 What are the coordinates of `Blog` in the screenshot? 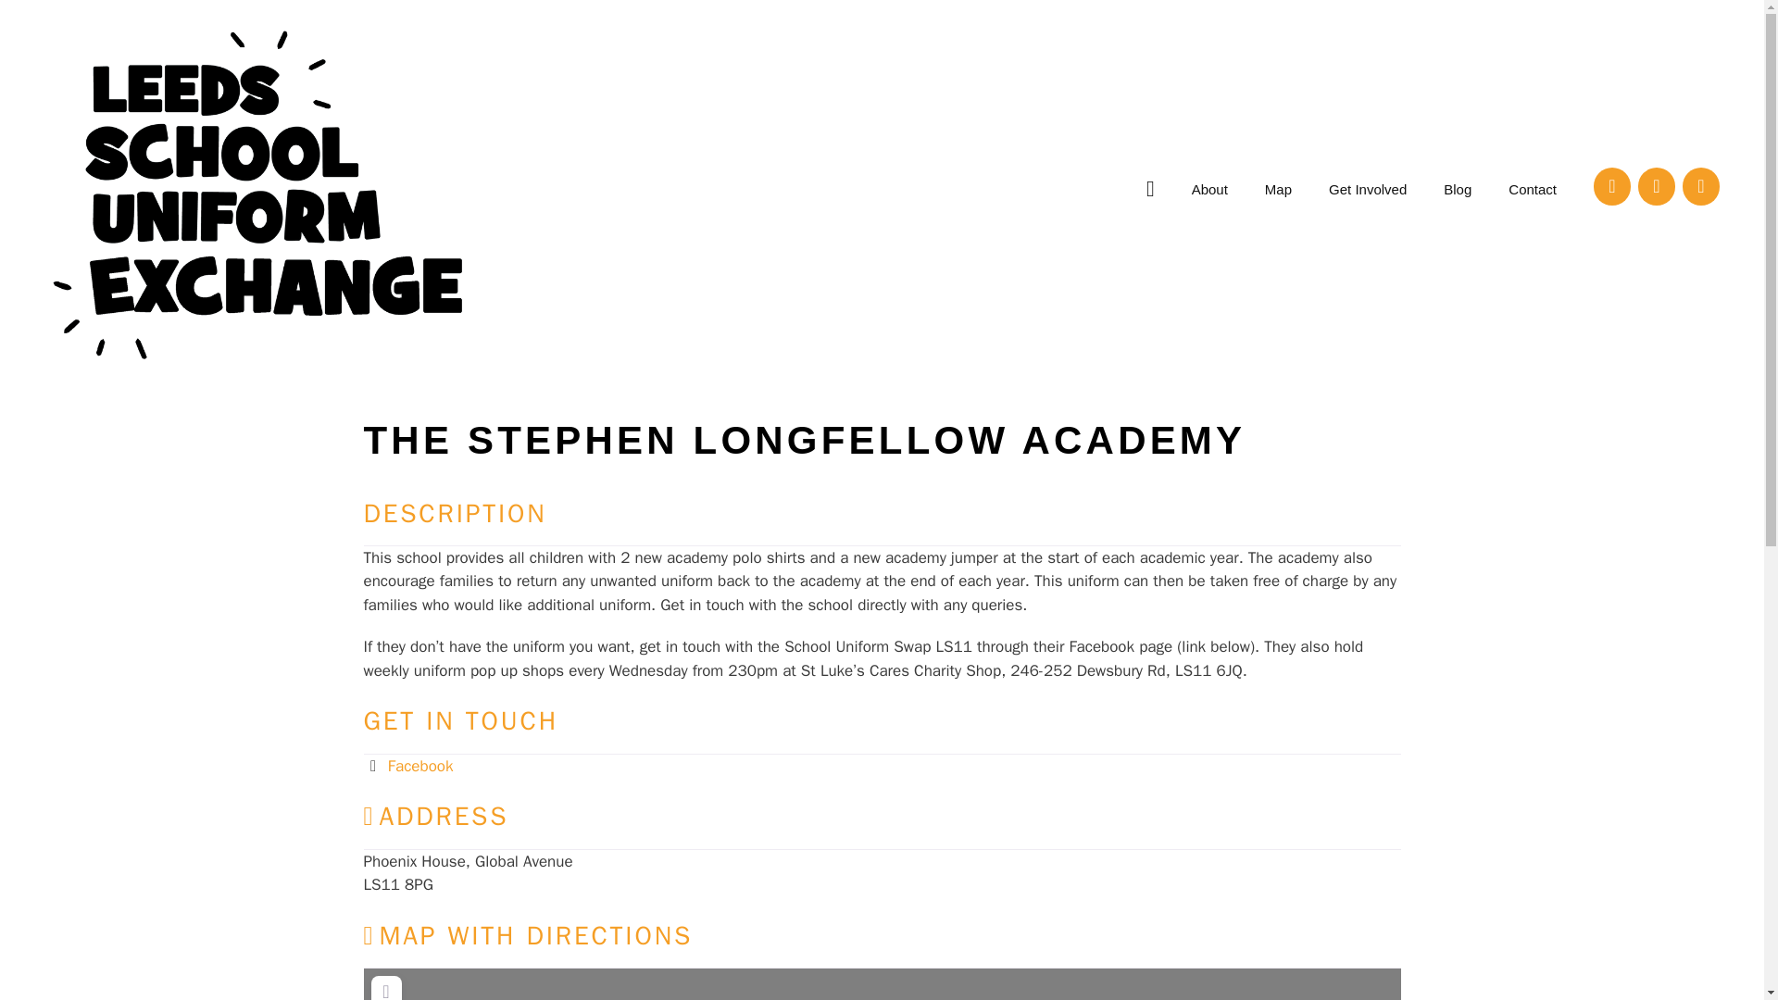 It's located at (1458, 189).